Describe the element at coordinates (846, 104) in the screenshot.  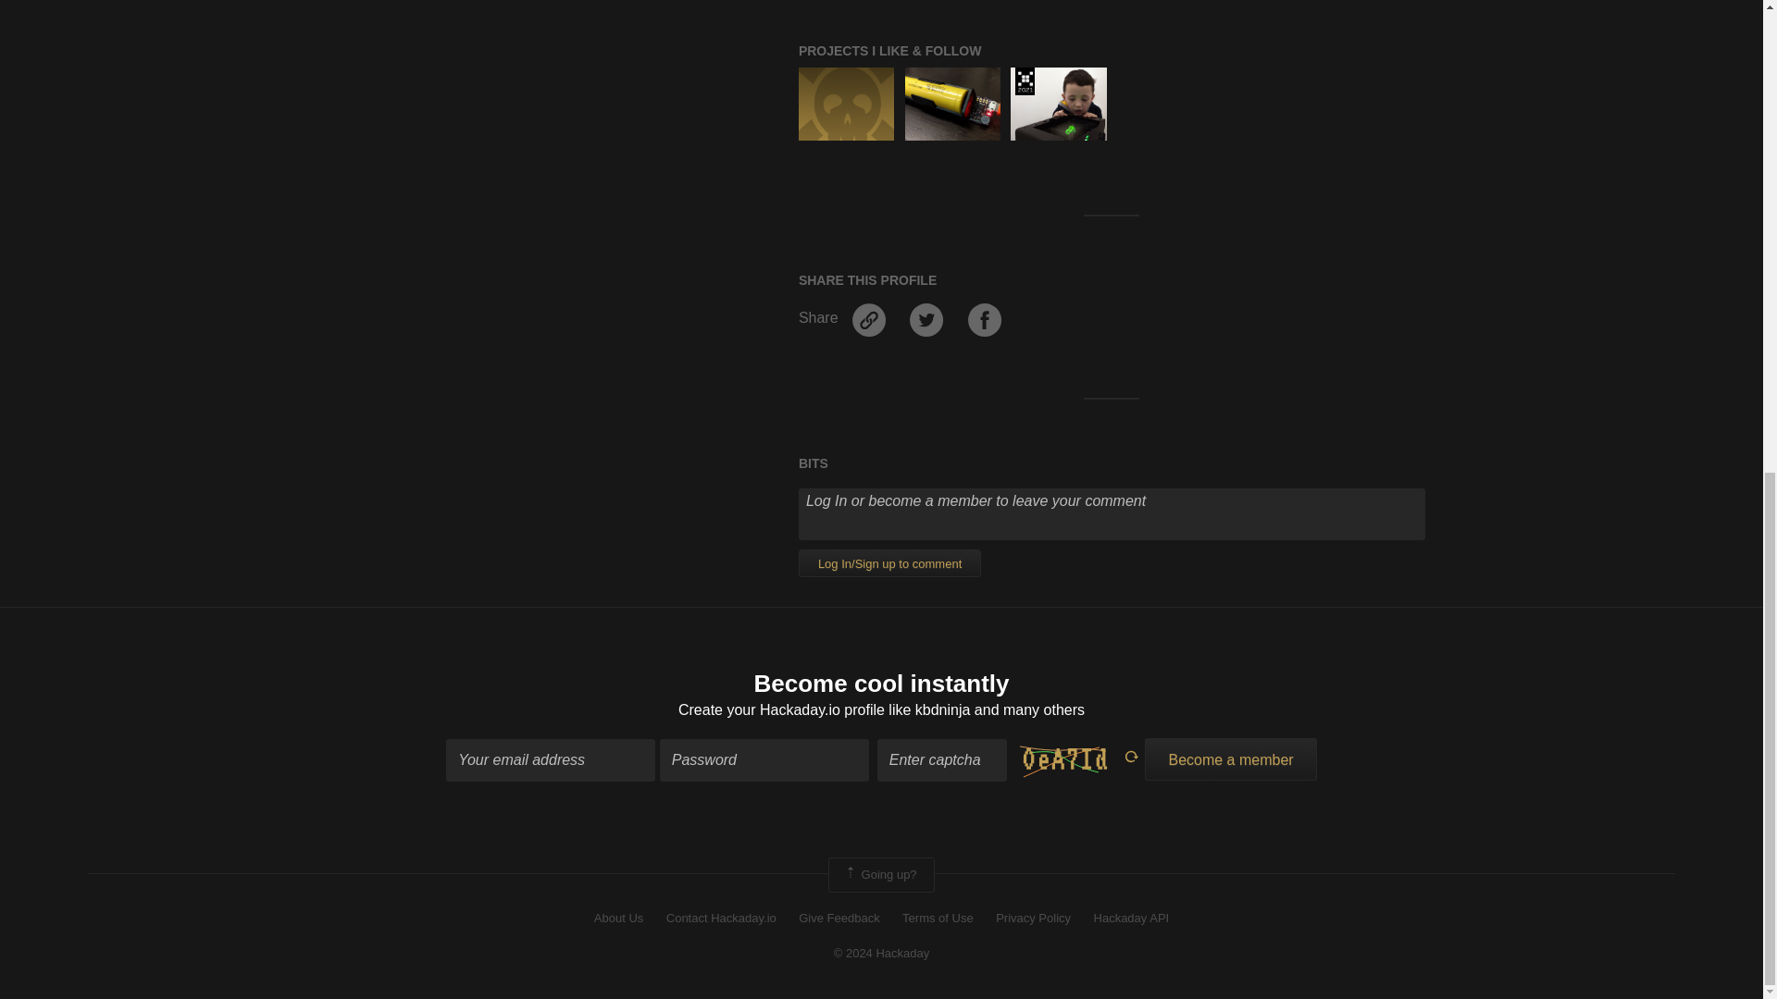
I see `Hackaday.io Project by Lutetium` at that location.